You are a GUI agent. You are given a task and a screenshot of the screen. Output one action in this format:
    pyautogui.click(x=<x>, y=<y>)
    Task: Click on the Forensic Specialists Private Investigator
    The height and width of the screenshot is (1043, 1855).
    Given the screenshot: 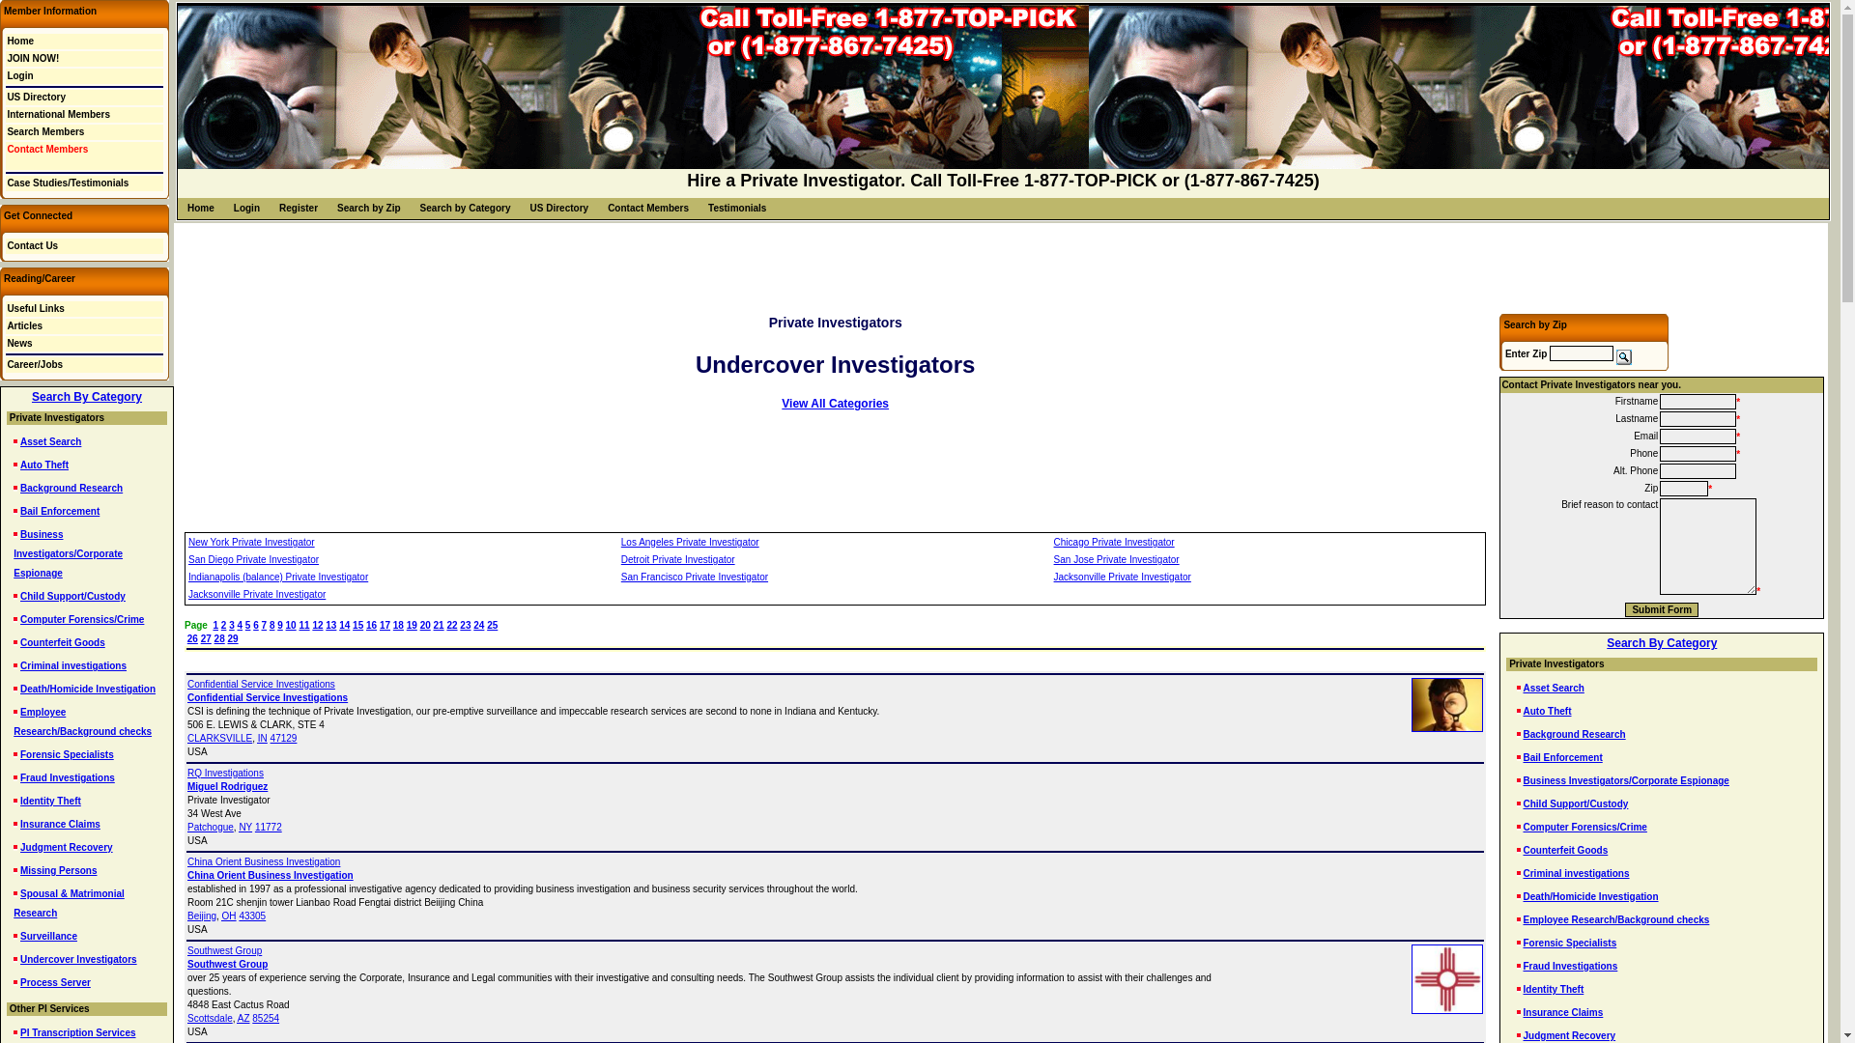 What is the action you would take?
    pyautogui.click(x=67, y=755)
    